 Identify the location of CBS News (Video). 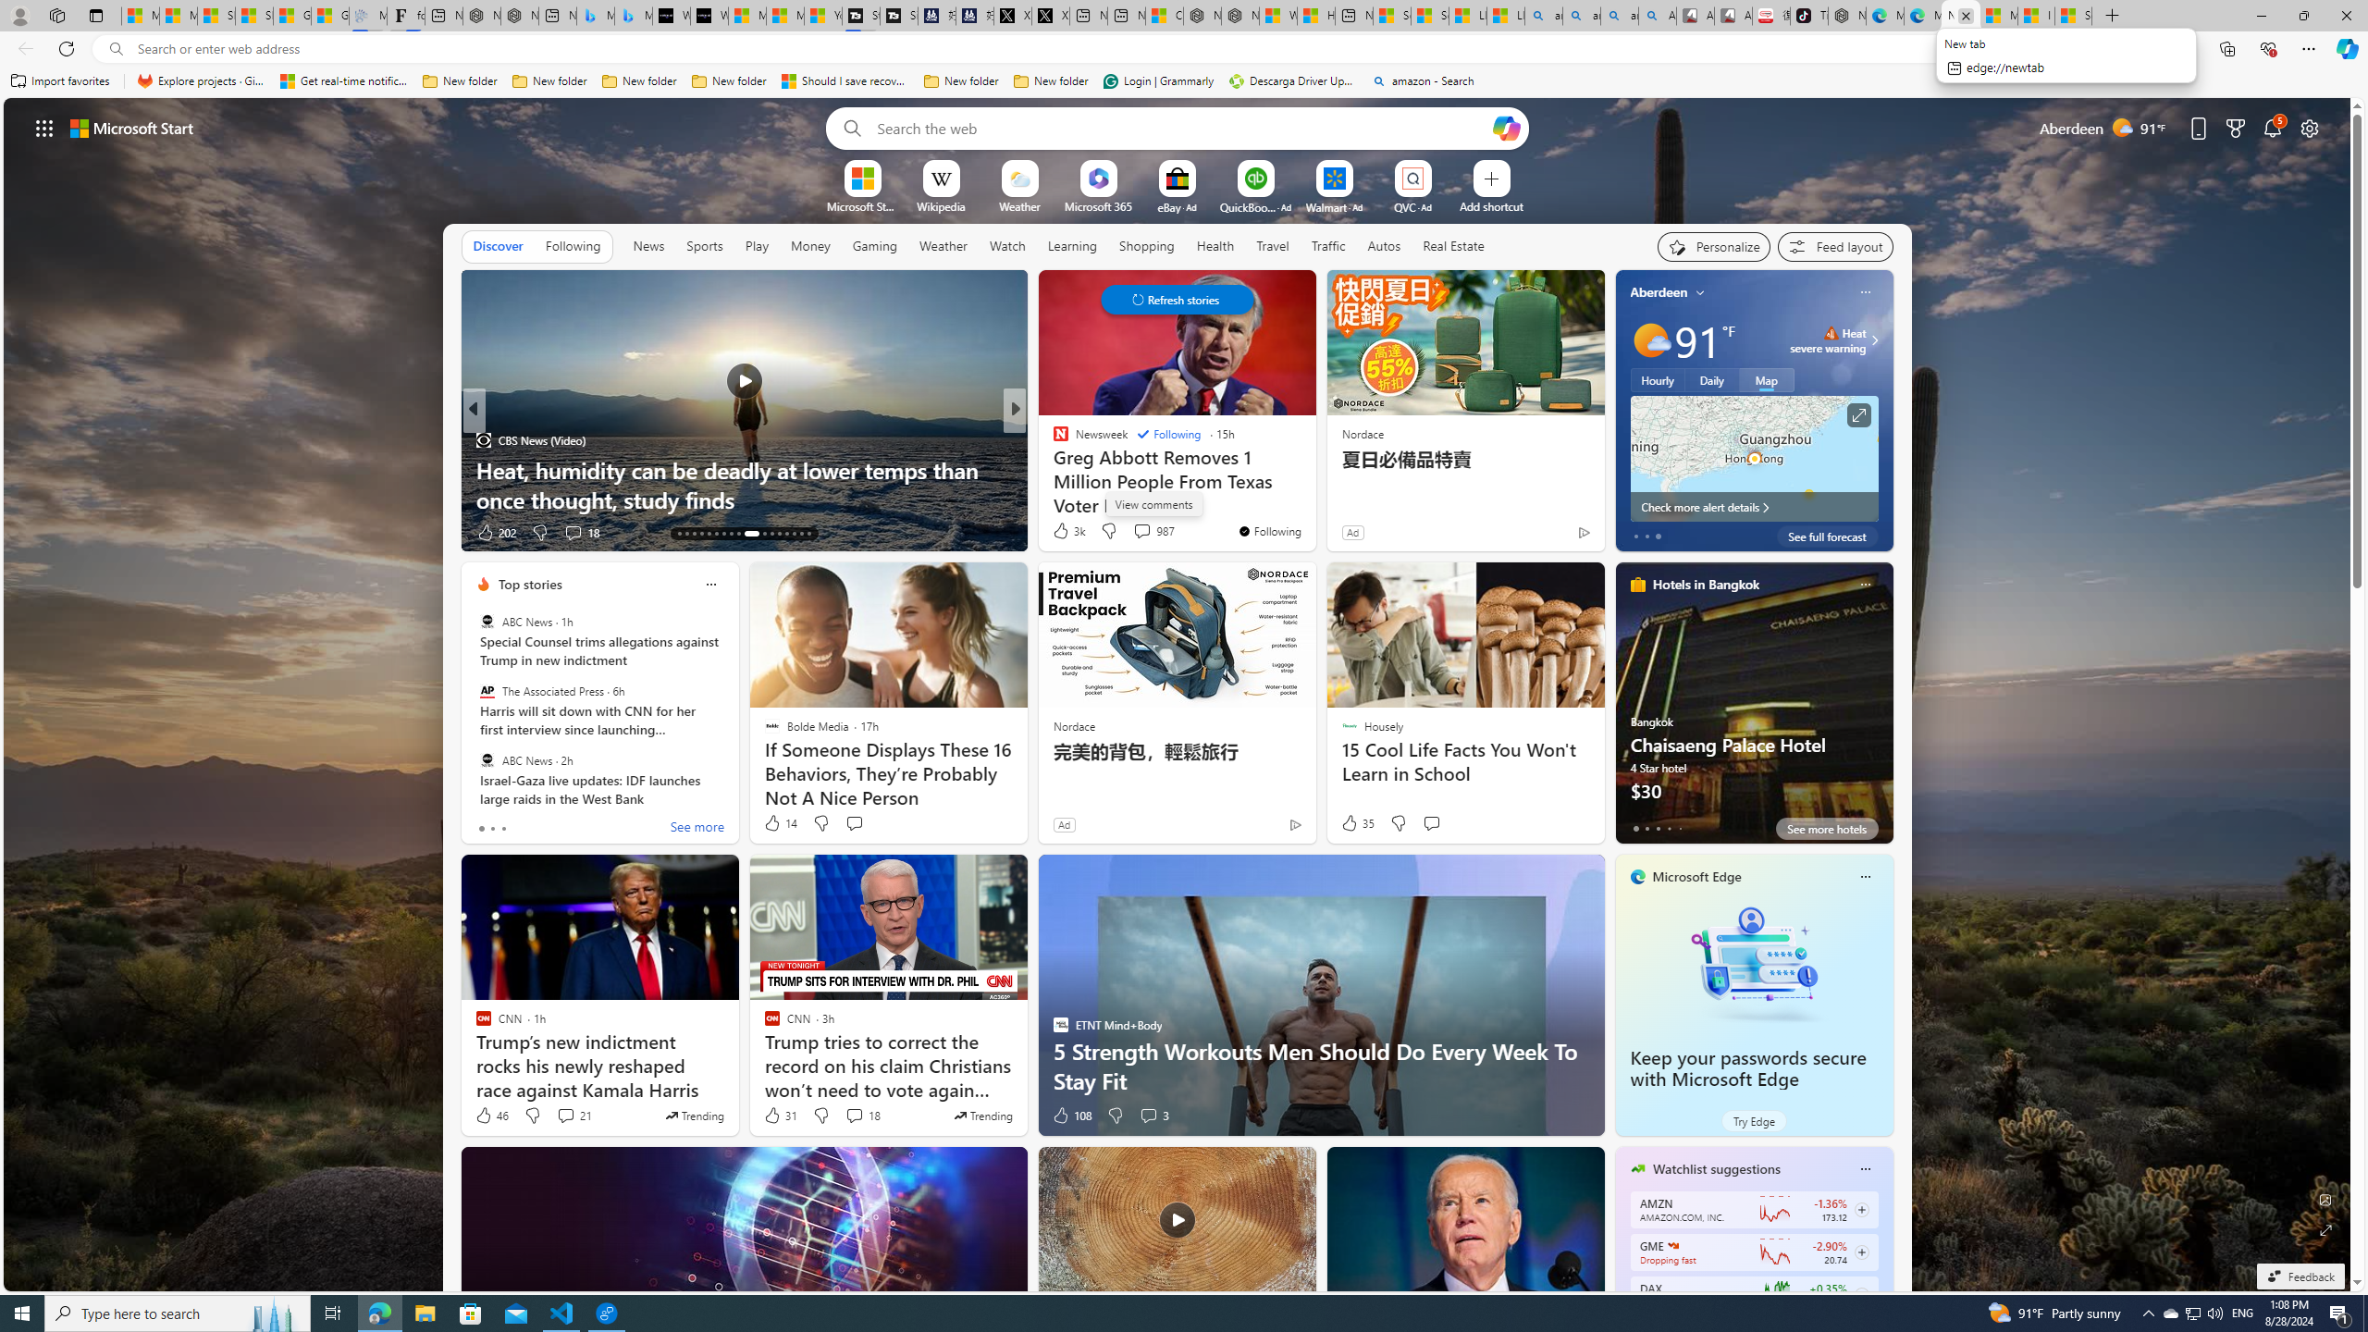
(483, 440).